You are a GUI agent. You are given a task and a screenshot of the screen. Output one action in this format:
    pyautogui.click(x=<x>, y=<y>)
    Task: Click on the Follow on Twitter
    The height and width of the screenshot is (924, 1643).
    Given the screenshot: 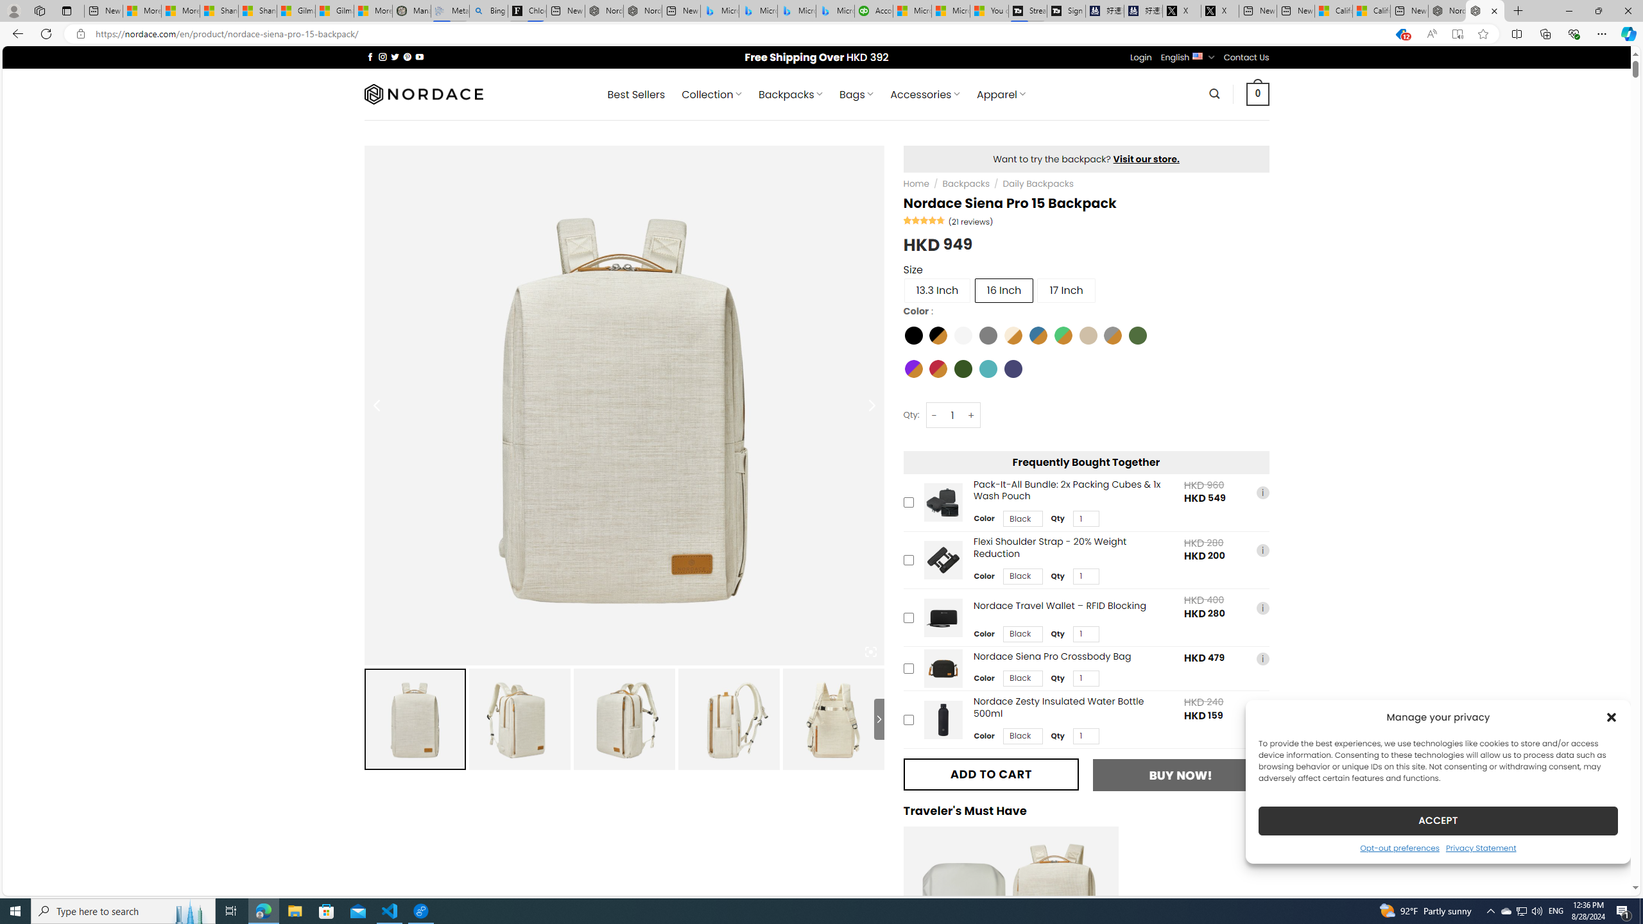 What is the action you would take?
    pyautogui.click(x=395, y=56)
    